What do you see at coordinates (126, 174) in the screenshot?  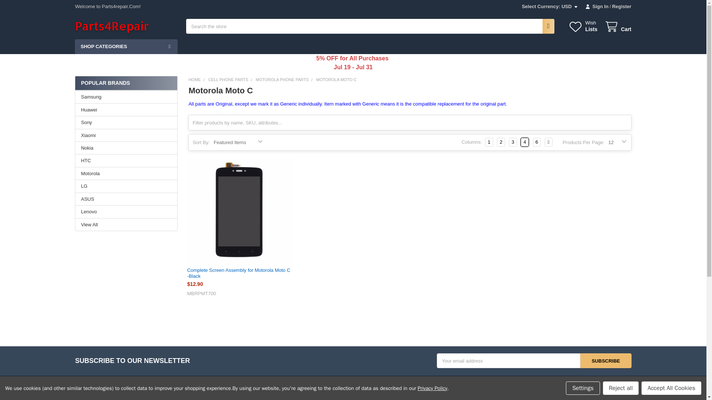 I see `Motorola` at bounding box center [126, 174].